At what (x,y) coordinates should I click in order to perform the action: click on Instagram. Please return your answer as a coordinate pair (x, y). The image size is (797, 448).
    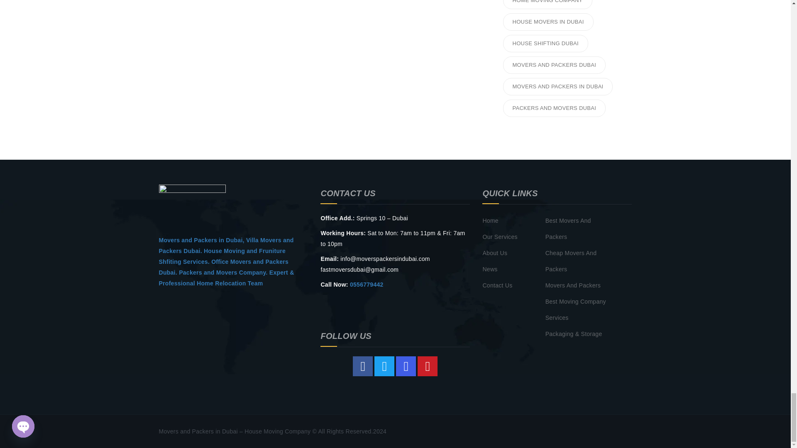
    Looking at the image, I should click on (406, 366).